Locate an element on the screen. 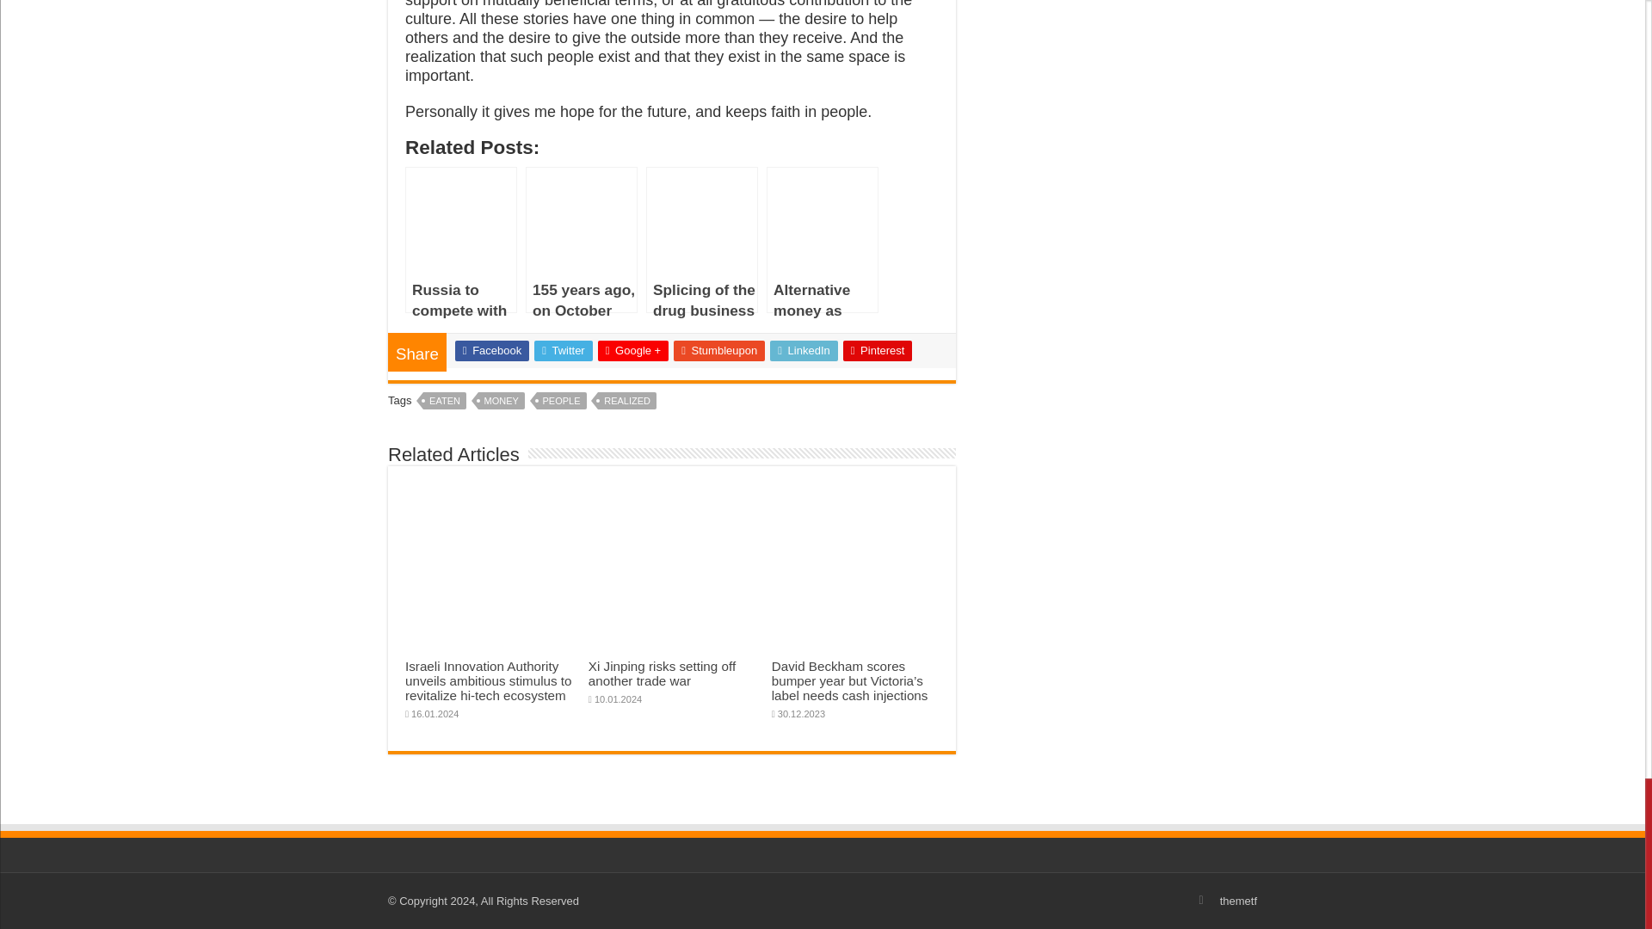  Download Free WordPress Responsive Themes is located at coordinates (1239, 901).